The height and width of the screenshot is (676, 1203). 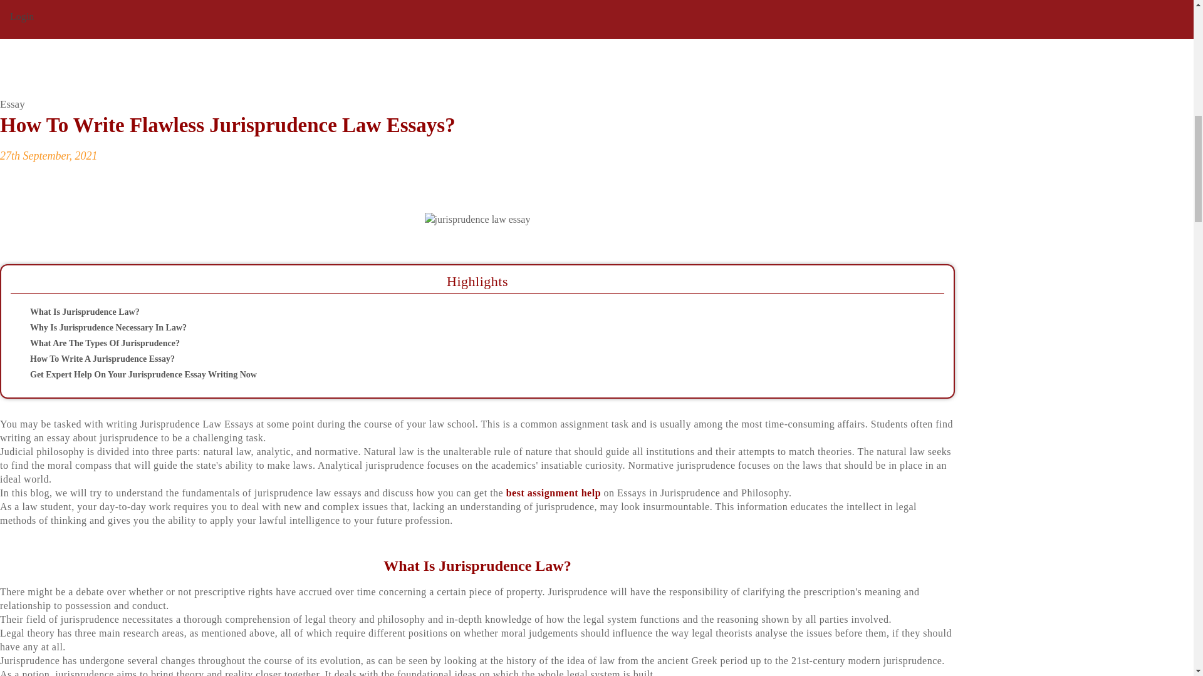 What do you see at coordinates (466, 374) in the screenshot?
I see `Get Expert Help On Your Jurisprudence Essay Writing Now` at bounding box center [466, 374].